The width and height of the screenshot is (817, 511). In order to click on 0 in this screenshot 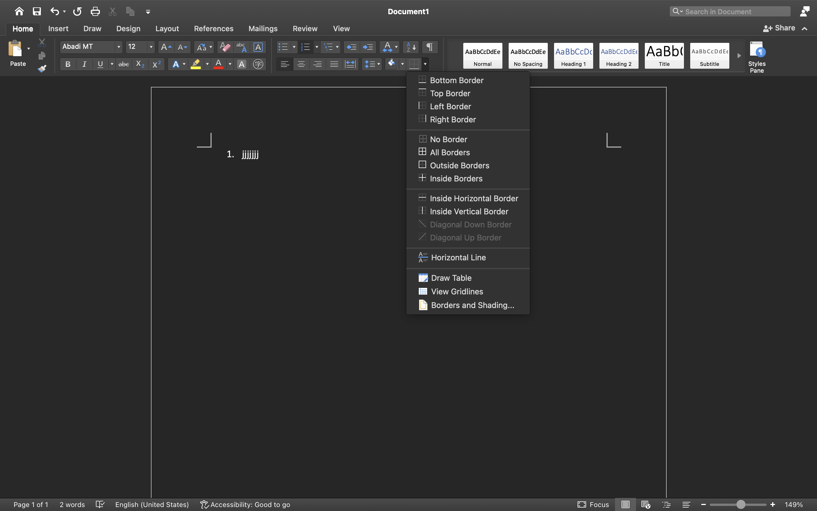, I will do `click(246, 504)`.